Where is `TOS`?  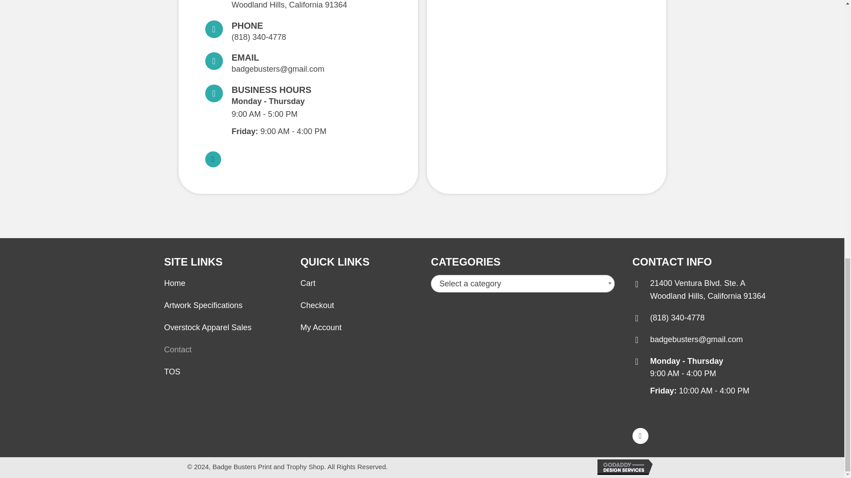
TOS is located at coordinates (207, 328).